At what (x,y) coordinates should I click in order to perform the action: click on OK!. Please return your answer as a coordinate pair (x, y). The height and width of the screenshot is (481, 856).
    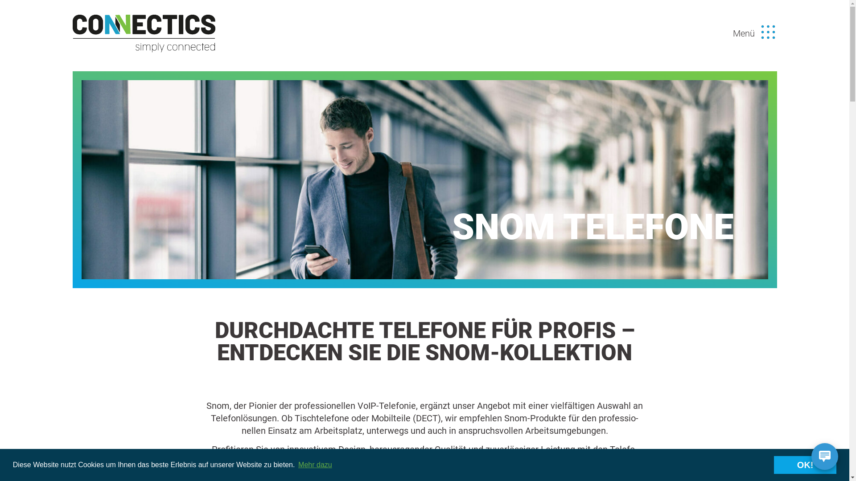
    Looking at the image, I should click on (805, 465).